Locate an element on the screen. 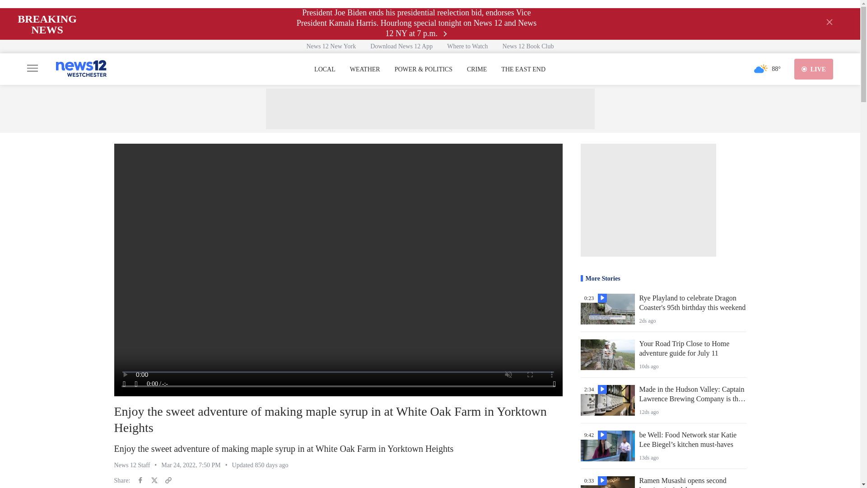 The image size is (867, 488). News 12 Book Club is located at coordinates (528, 46).